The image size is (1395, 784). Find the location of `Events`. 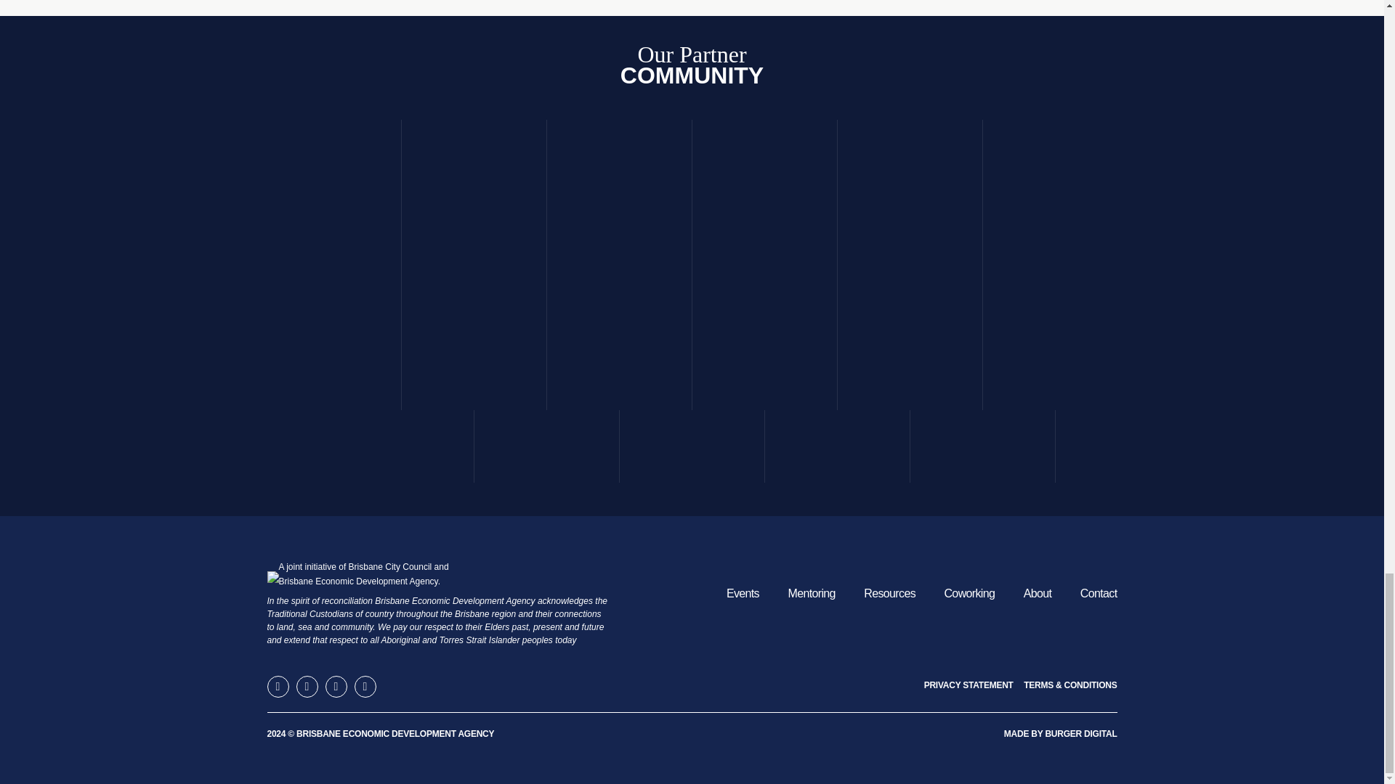

Events is located at coordinates (743, 593).